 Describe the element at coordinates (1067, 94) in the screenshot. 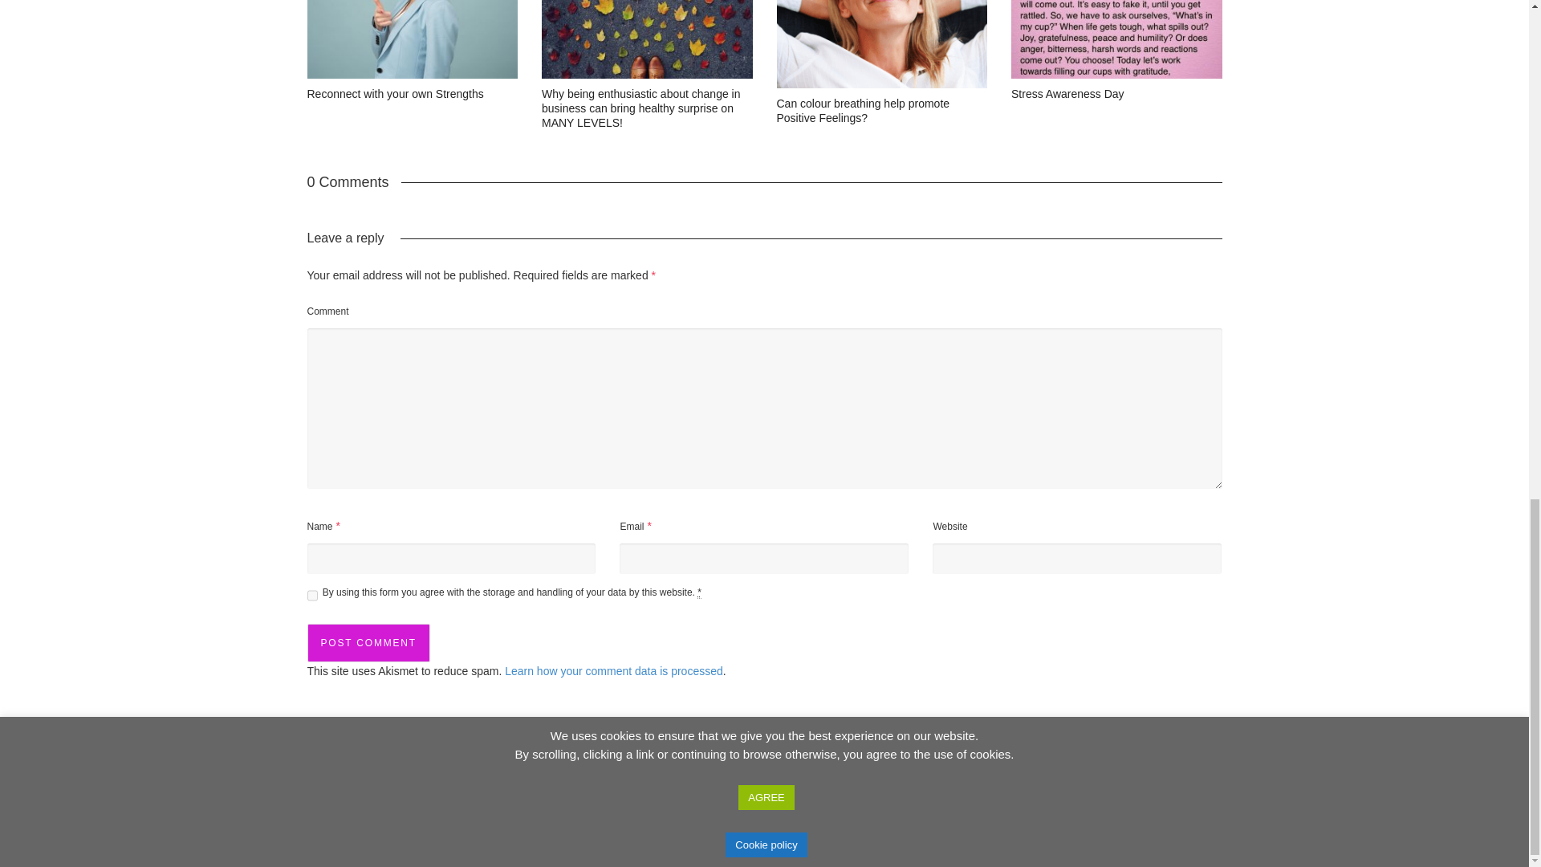

I see `Permanent Link to Stress Awareness Day` at that location.